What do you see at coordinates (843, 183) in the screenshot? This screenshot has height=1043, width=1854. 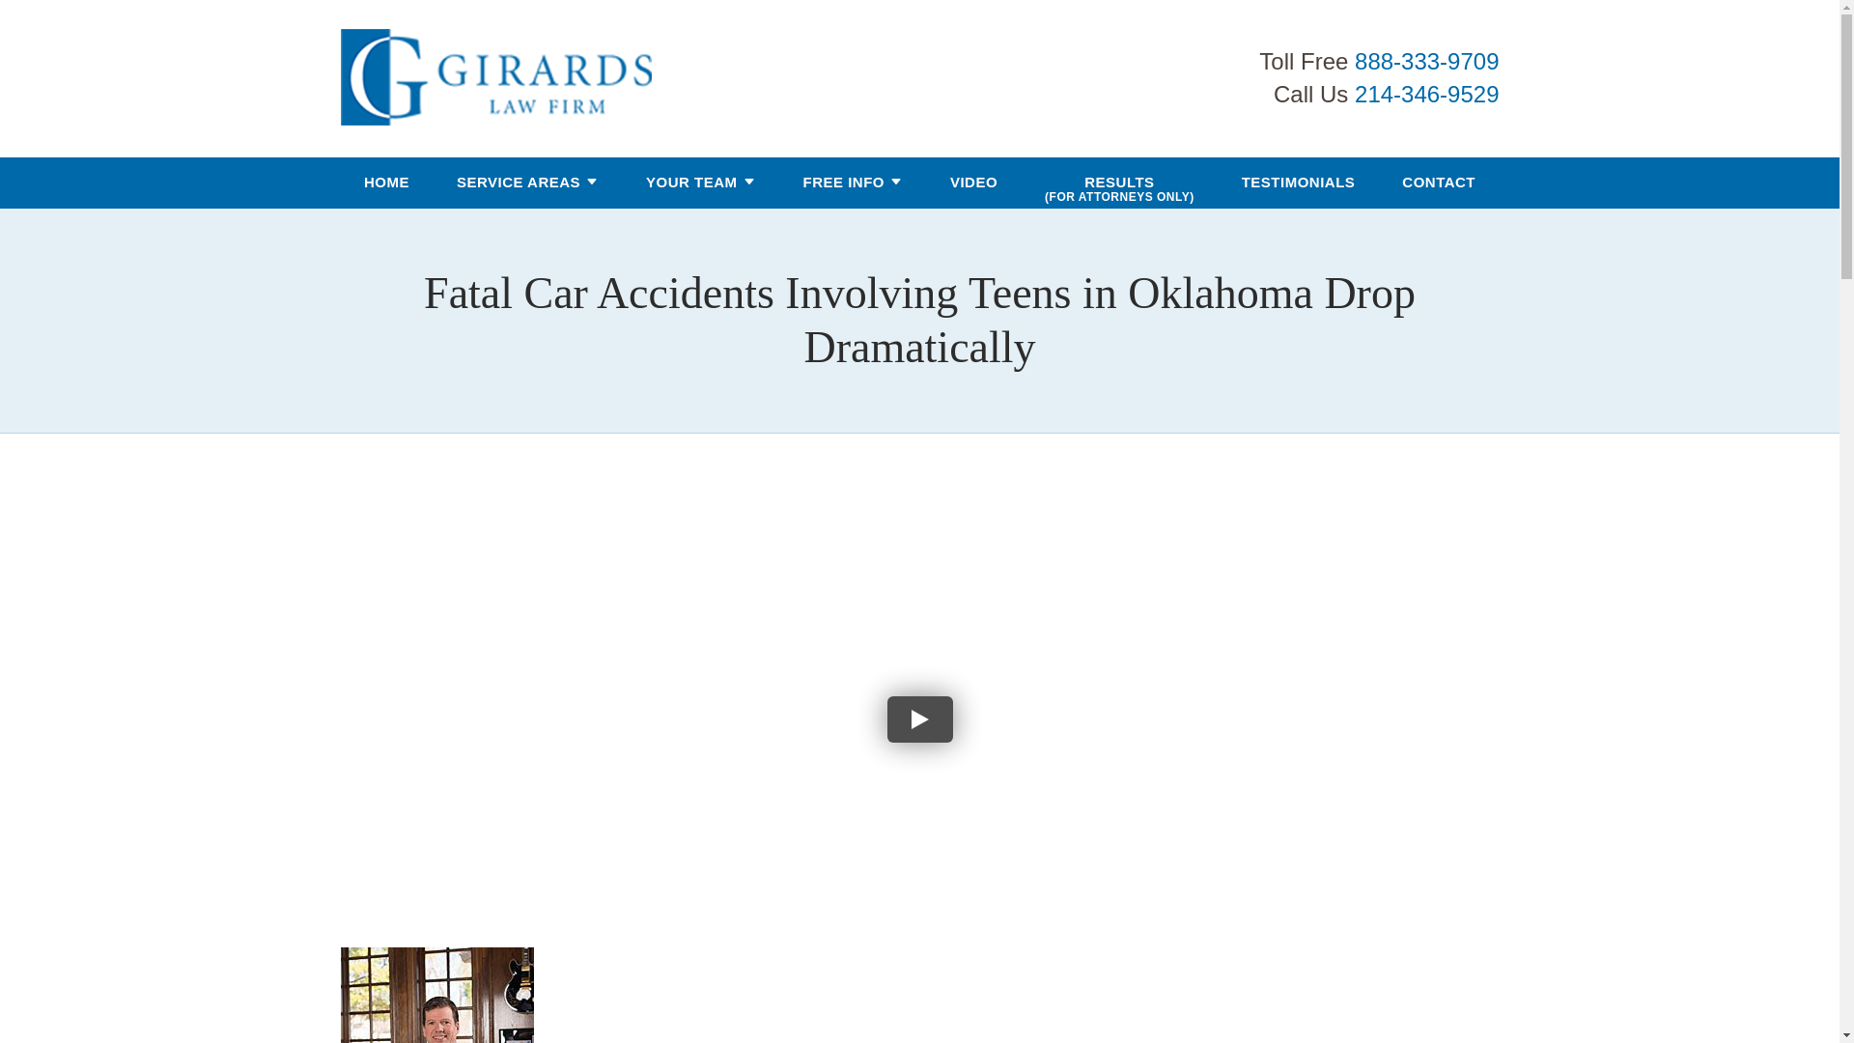 I see `FREE INFO` at bounding box center [843, 183].